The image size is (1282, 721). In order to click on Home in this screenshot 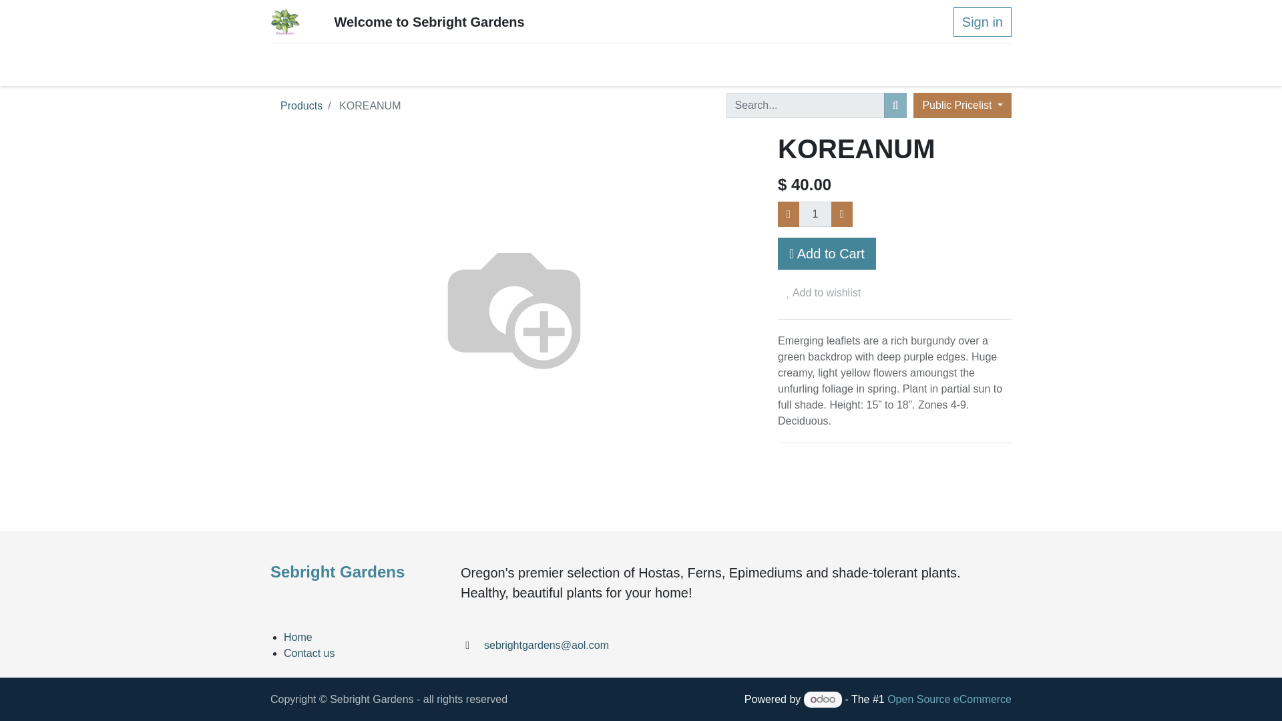, I will do `click(298, 637)`.